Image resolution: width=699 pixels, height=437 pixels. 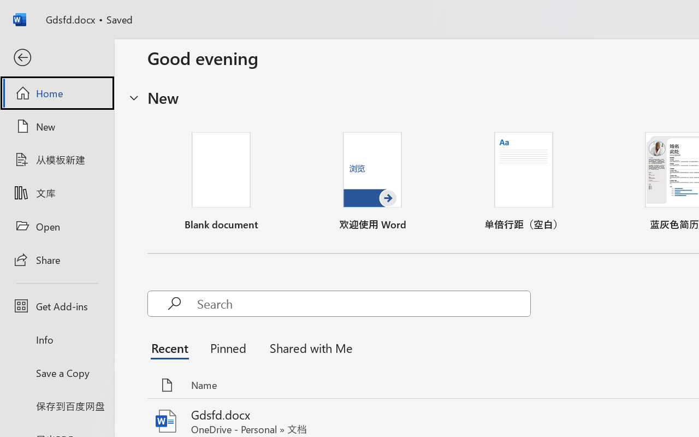 I want to click on Themes, so click(x=233, y=62).